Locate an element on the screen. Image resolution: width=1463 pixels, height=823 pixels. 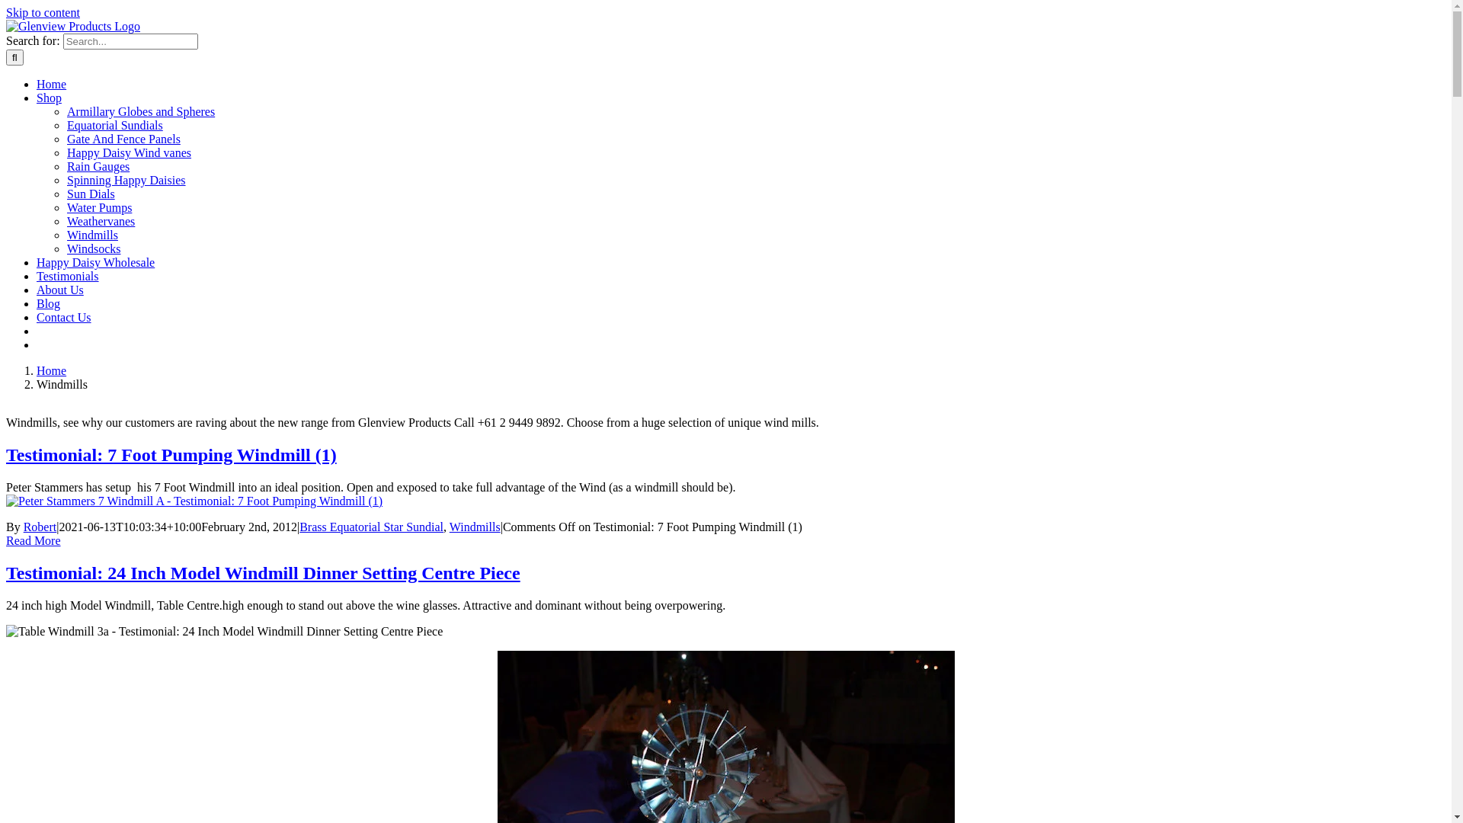
Testimonial: 7 Foot Pumping Windmill (1) is located at coordinates (194, 501).